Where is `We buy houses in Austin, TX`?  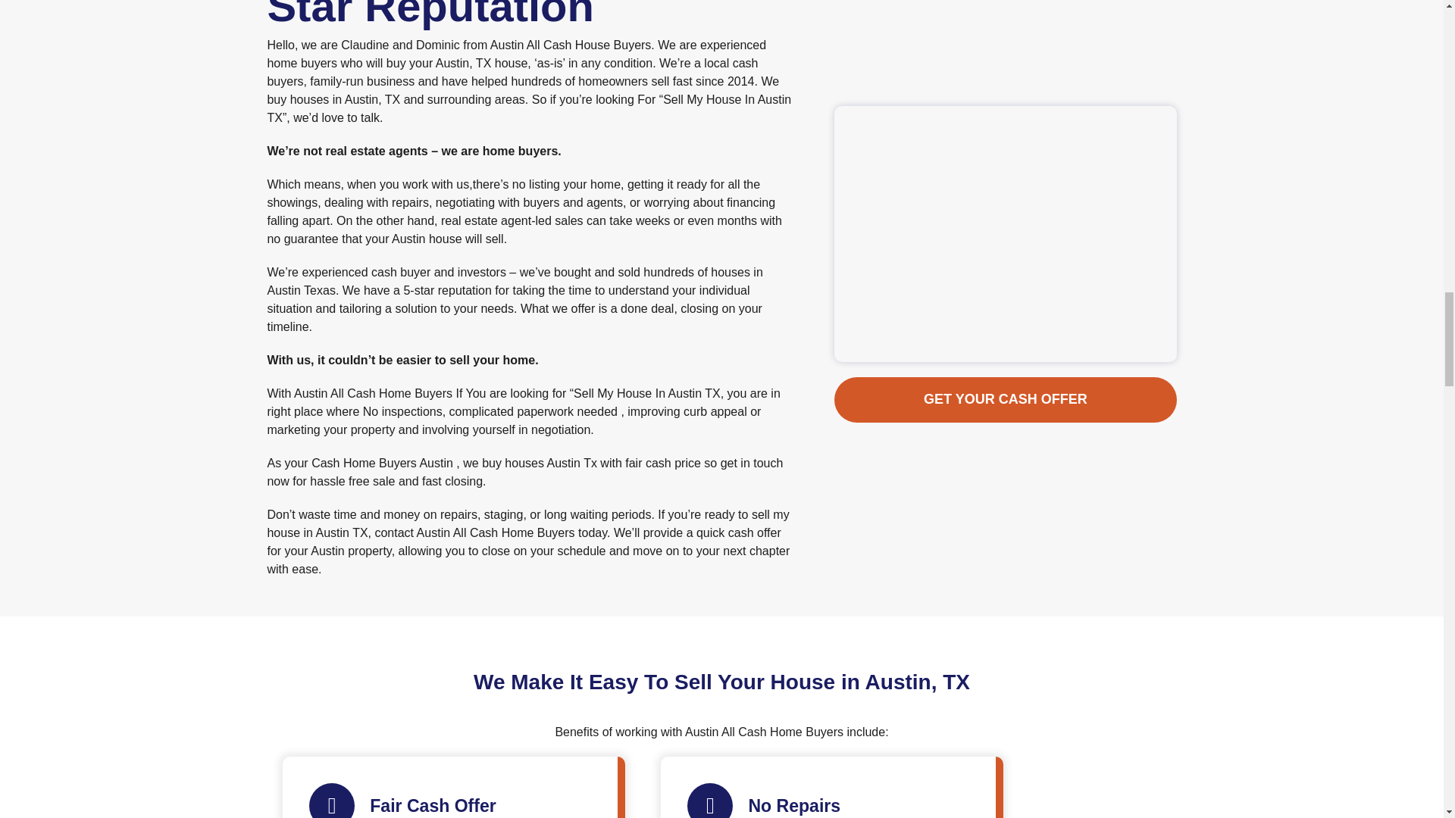
We buy houses in Austin, TX is located at coordinates (522, 91).